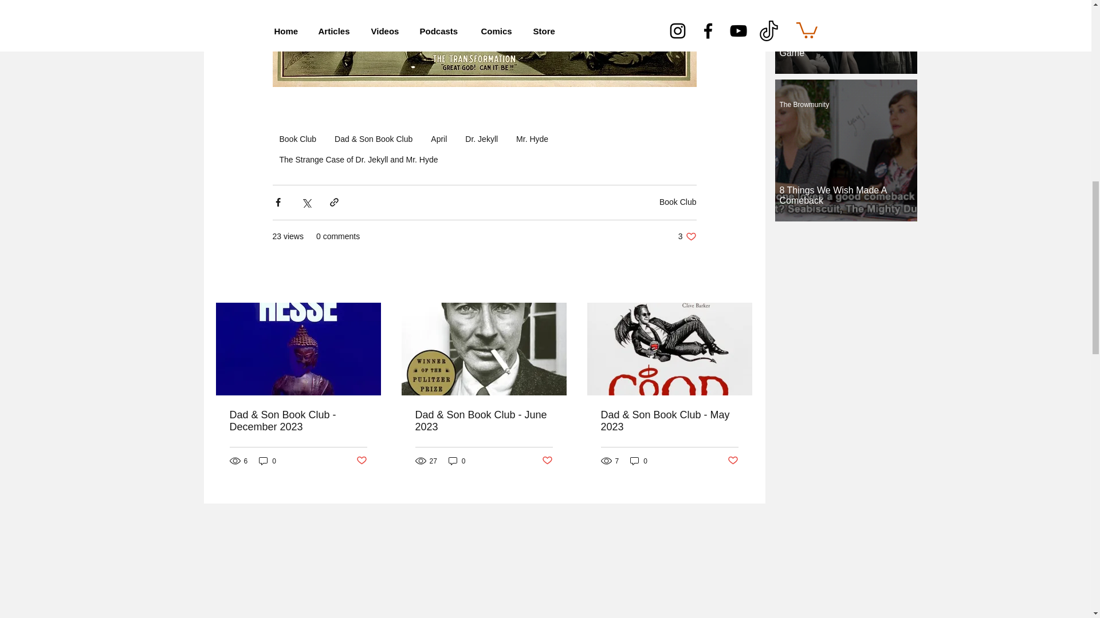 This screenshot has width=1100, height=618. Describe the element at coordinates (438, 138) in the screenshot. I see `April` at that location.